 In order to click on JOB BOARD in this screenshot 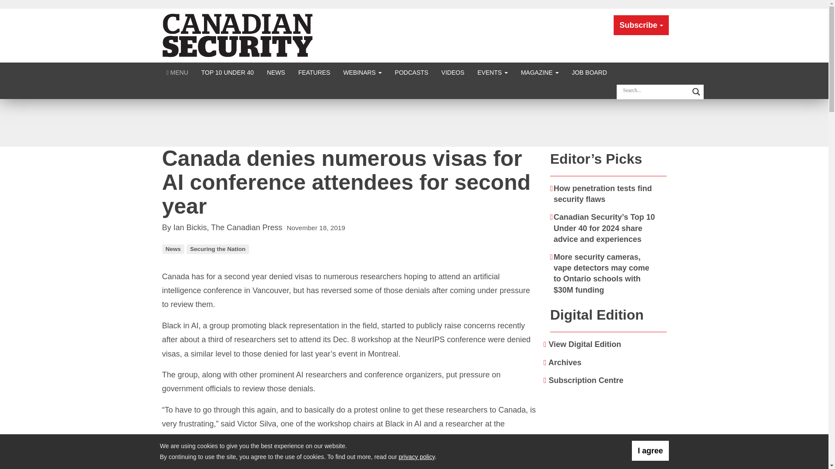, I will do `click(589, 72)`.